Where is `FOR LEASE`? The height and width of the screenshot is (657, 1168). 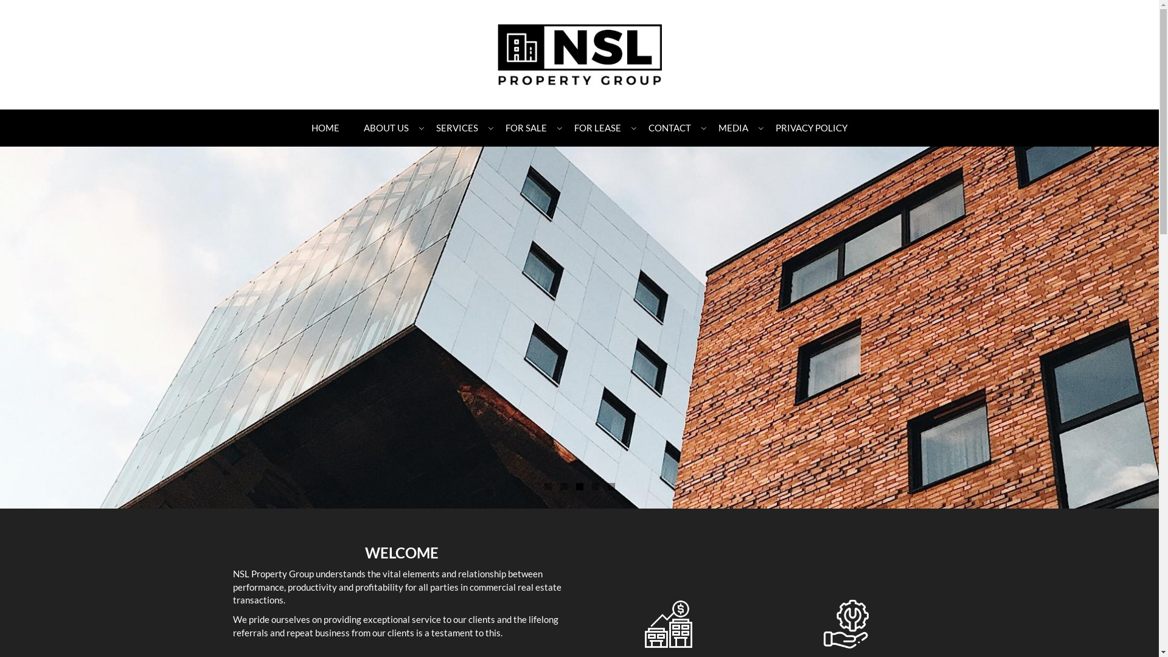
FOR LEASE is located at coordinates (599, 128).